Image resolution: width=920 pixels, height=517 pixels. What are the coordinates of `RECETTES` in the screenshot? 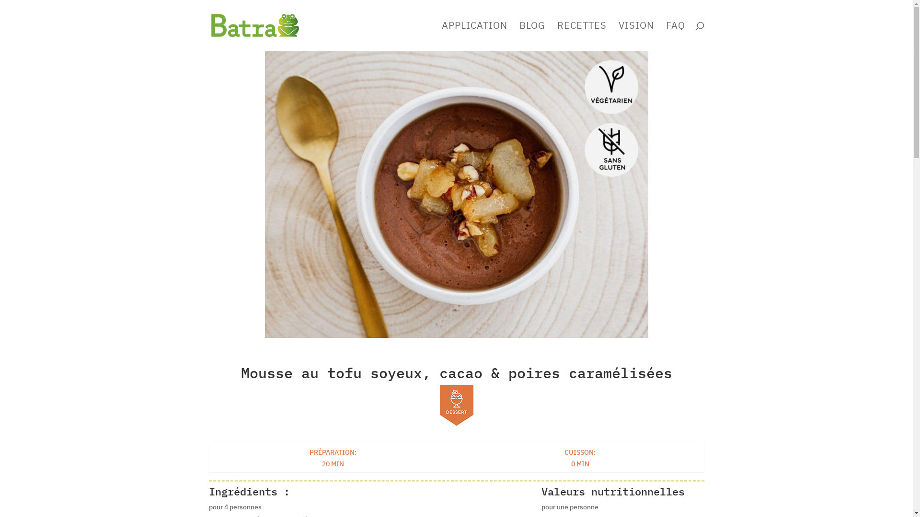 It's located at (582, 36).